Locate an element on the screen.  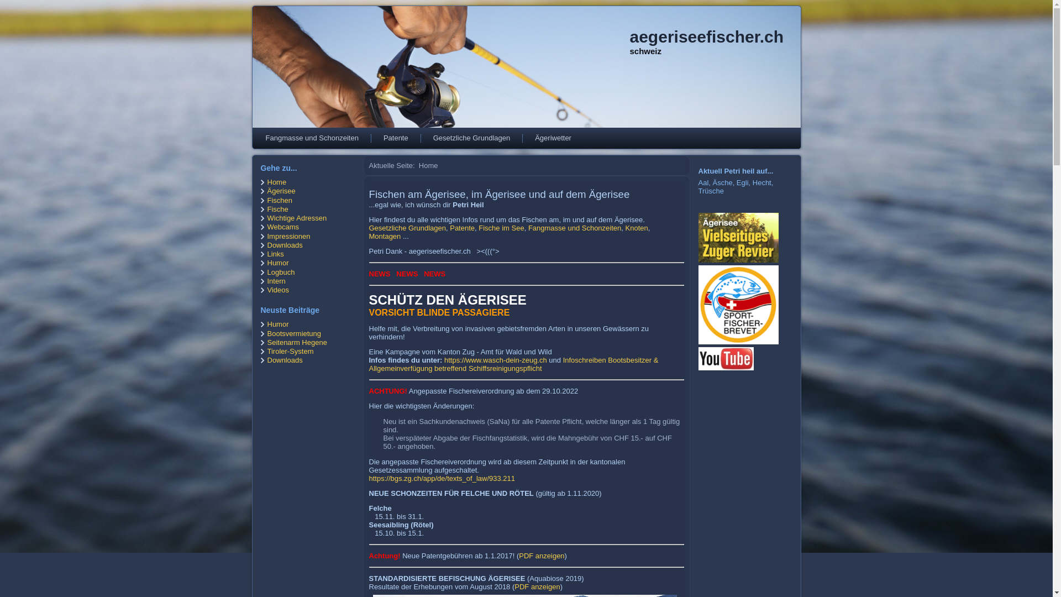
Videos is located at coordinates (279, 290).